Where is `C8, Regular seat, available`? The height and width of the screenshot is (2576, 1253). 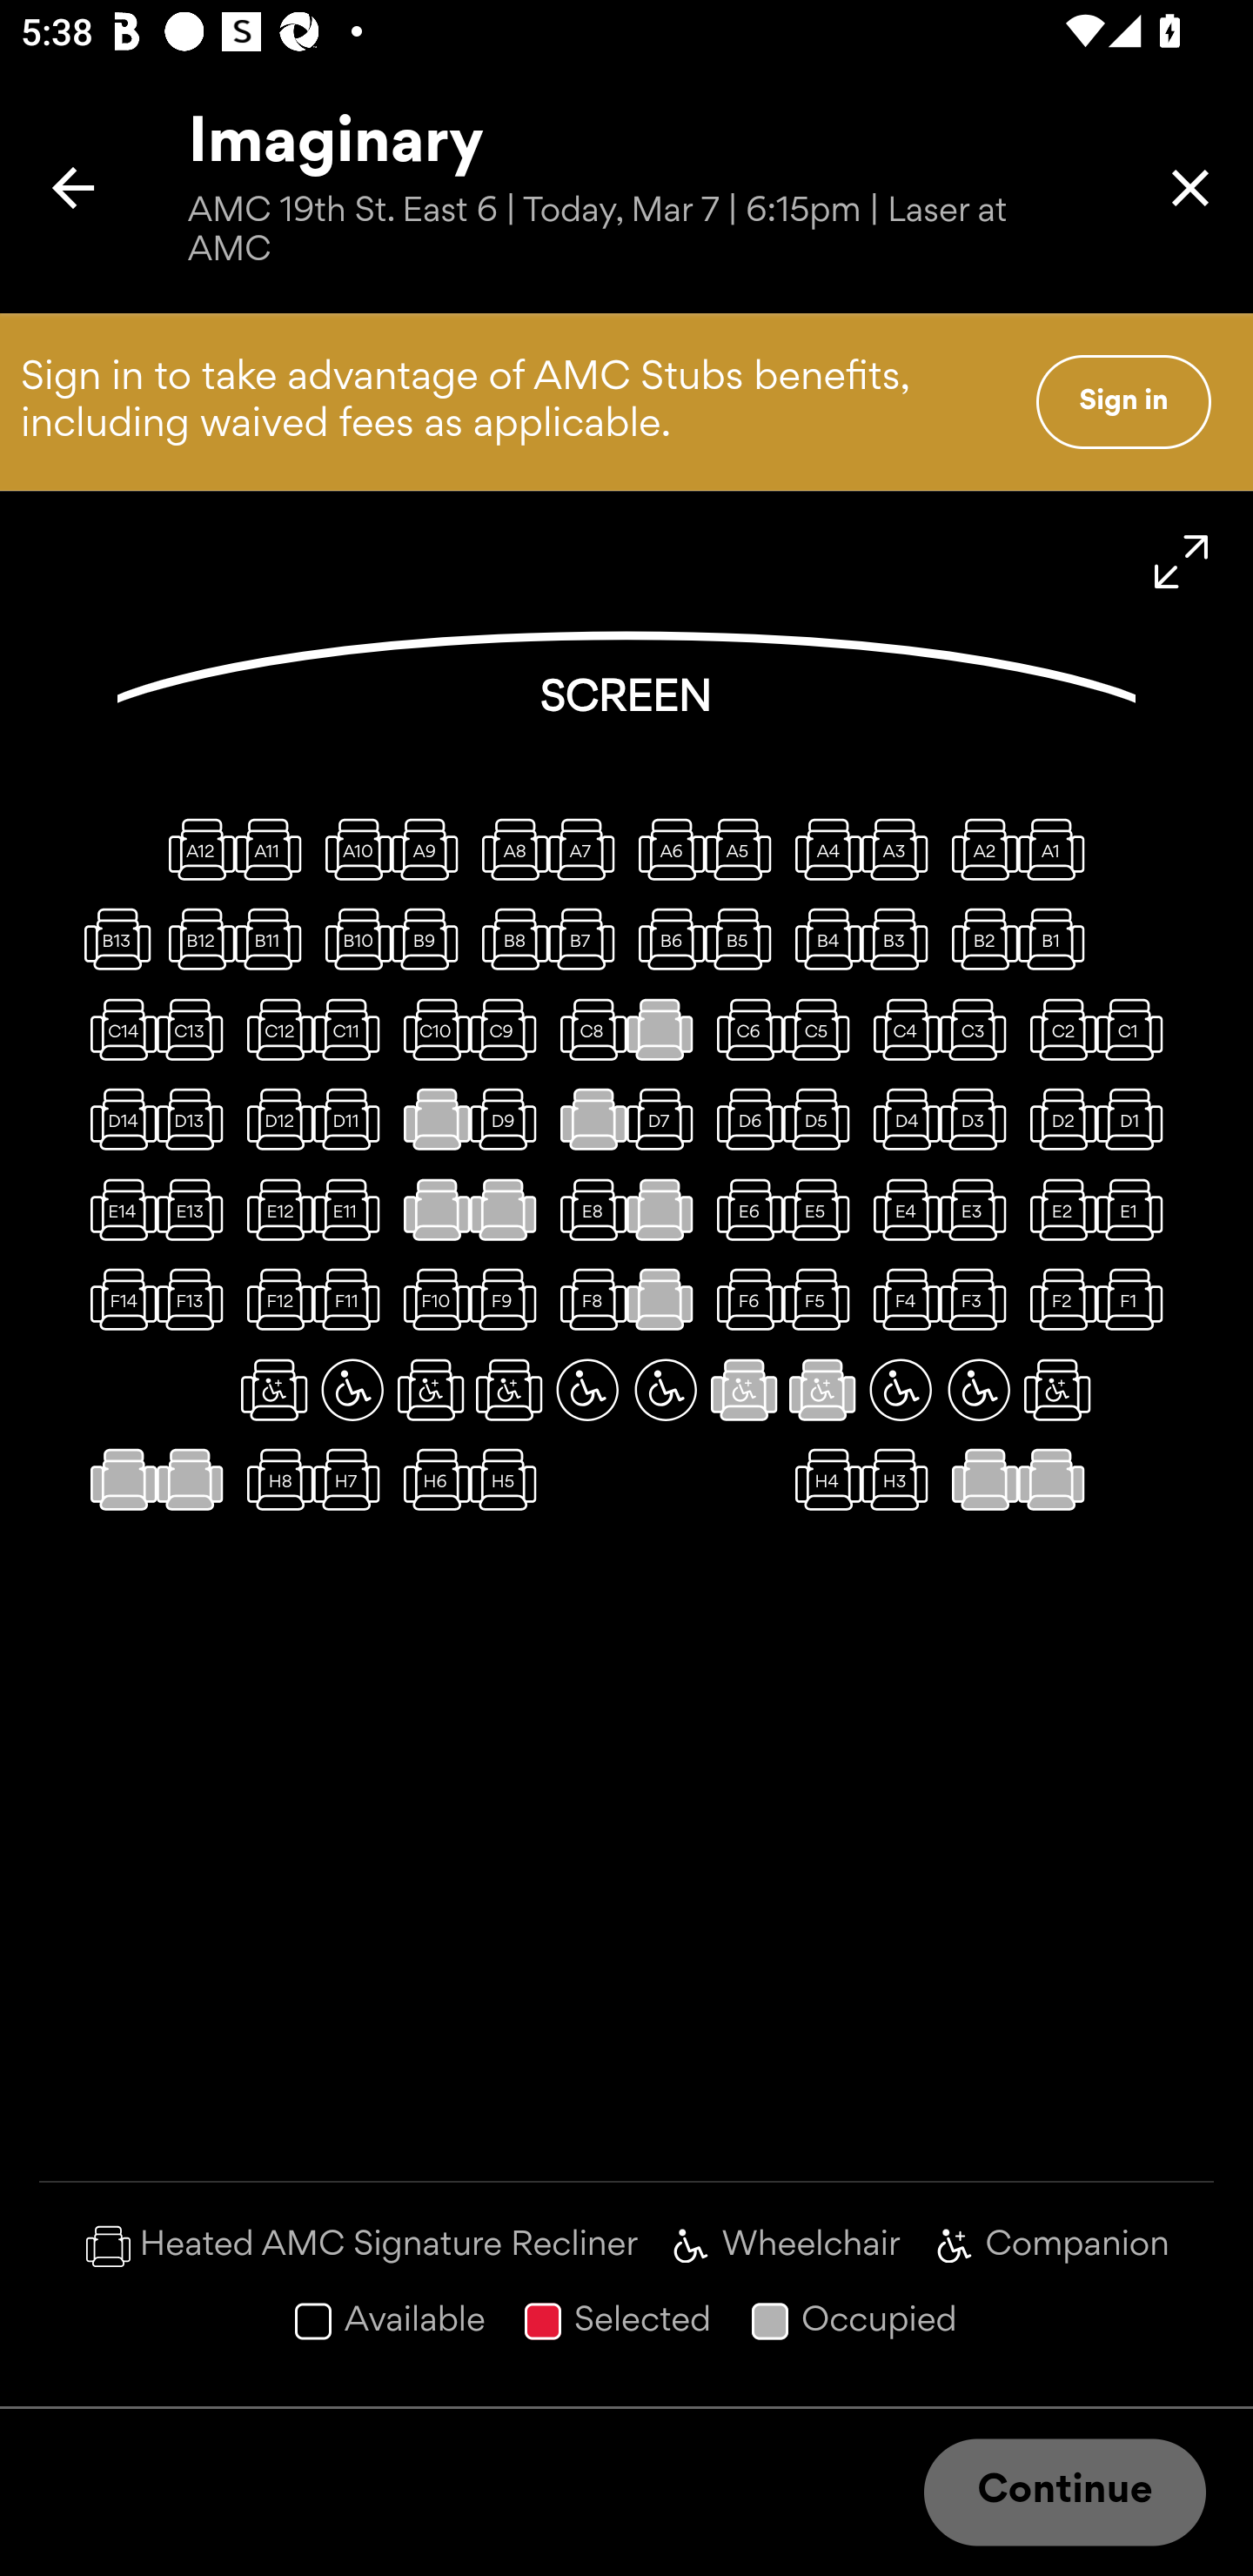
C8, Regular seat, available is located at coordinates (587, 1029).